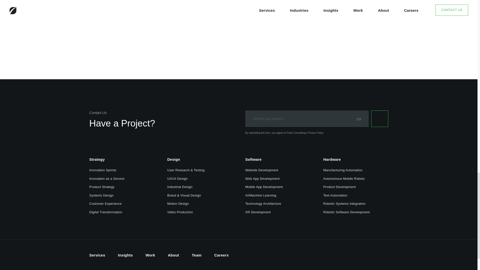  What do you see at coordinates (262, 179) in the screenshot?
I see `Web App Development` at bounding box center [262, 179].